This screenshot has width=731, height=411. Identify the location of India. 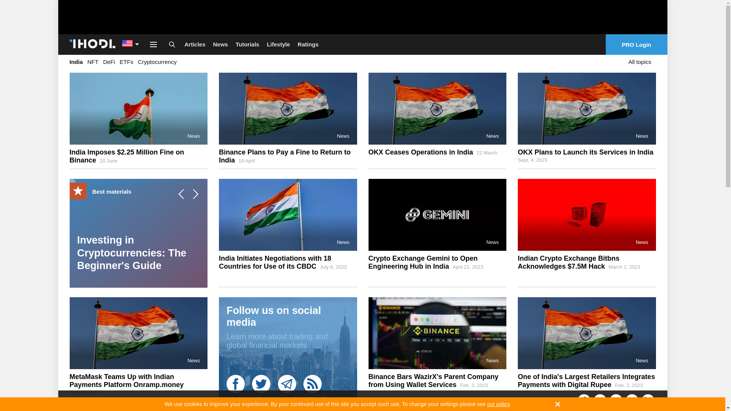
(76, 62).